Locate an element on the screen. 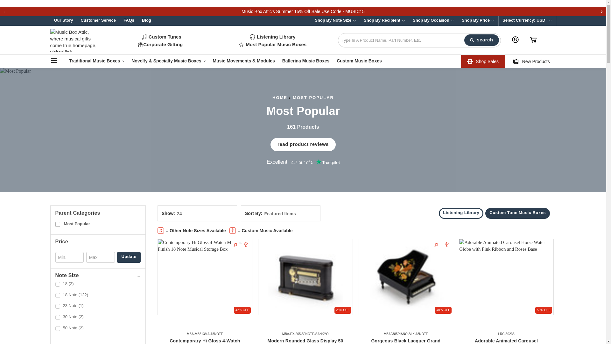 This screenshot has height=344, width=611. Customer reviews powered by Trustpilot is located at coordinates (205, 327).